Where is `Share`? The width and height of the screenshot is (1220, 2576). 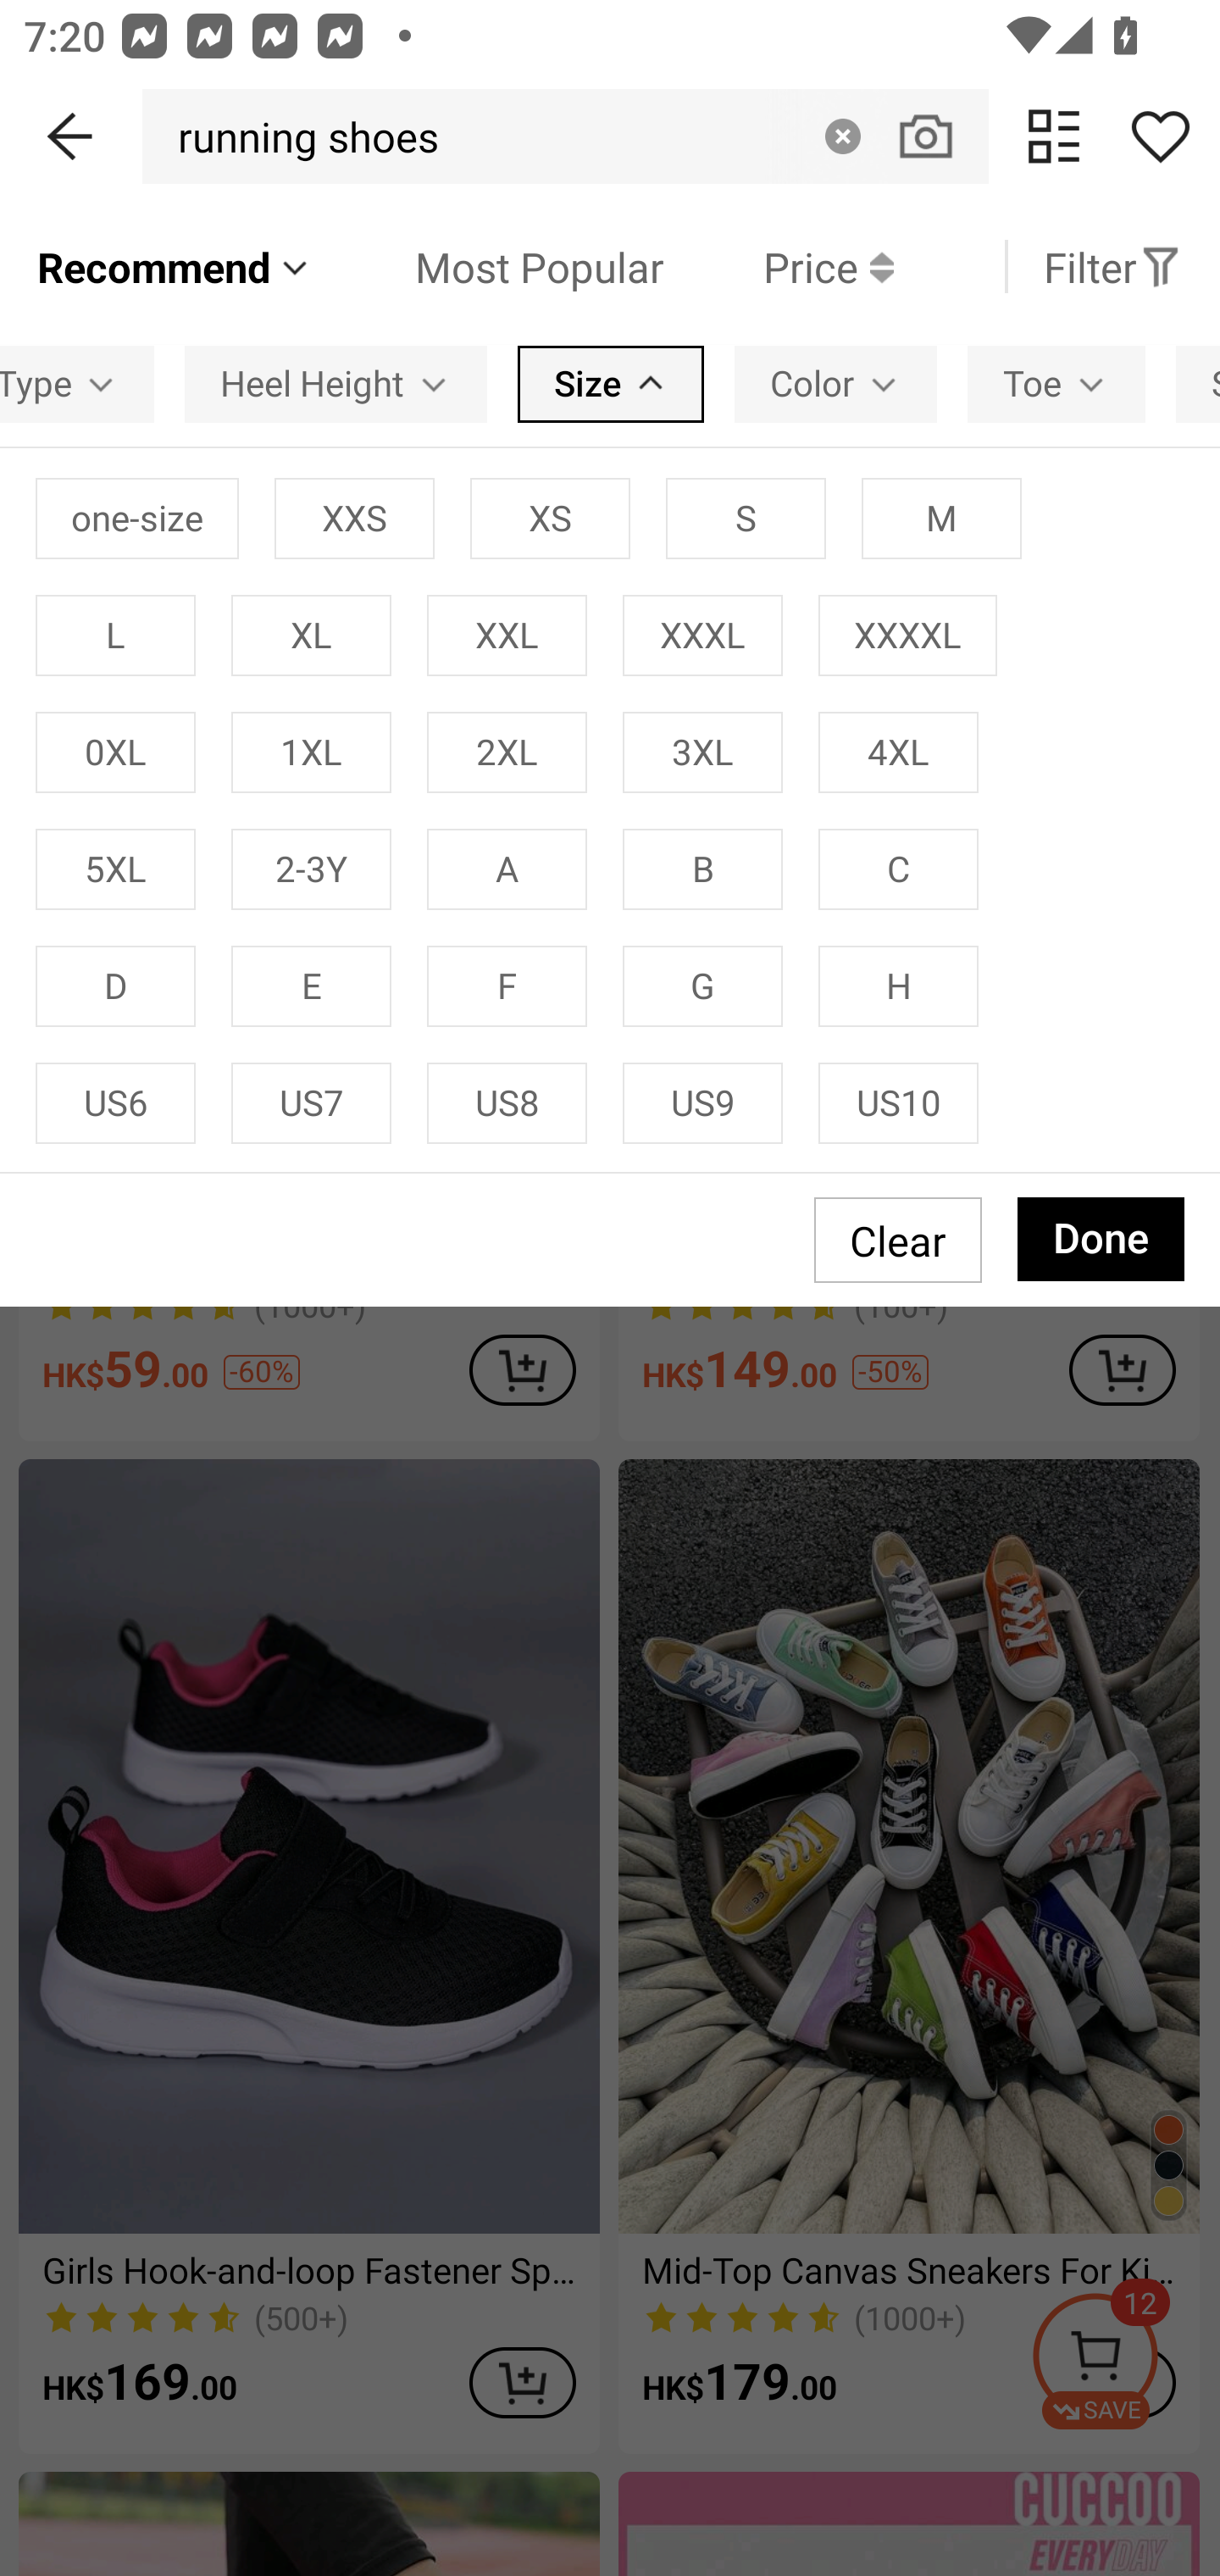
Share is located at coordinates (1160, 136).